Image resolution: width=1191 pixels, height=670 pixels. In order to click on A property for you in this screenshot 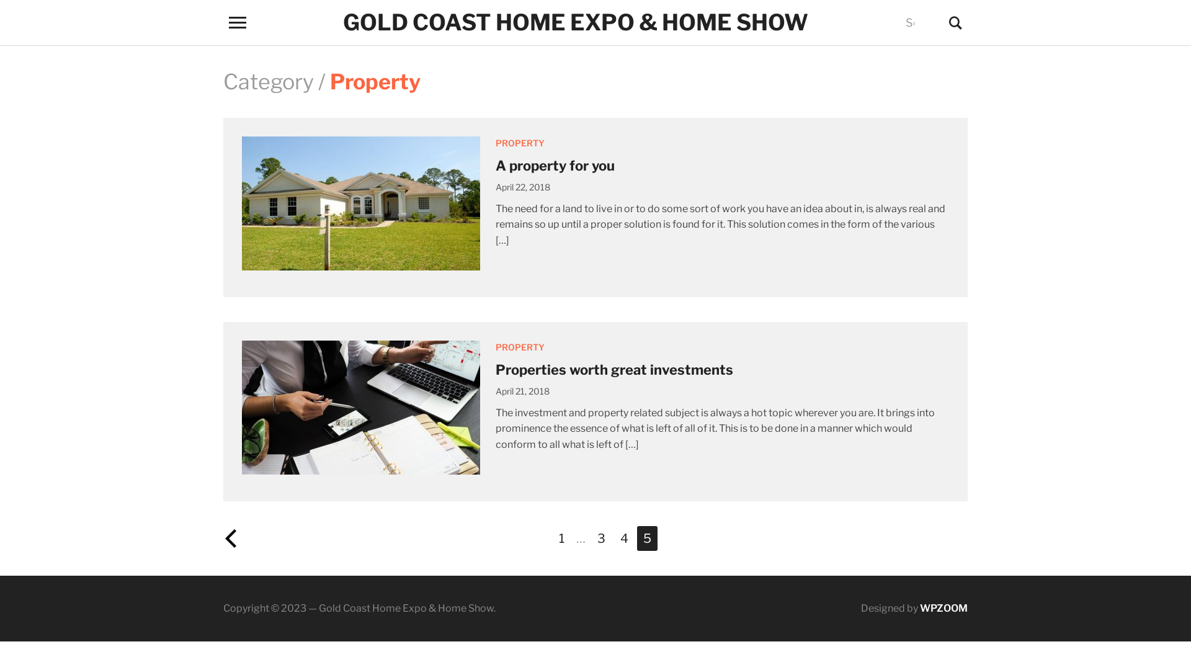, I will do `click(555, 166)`.